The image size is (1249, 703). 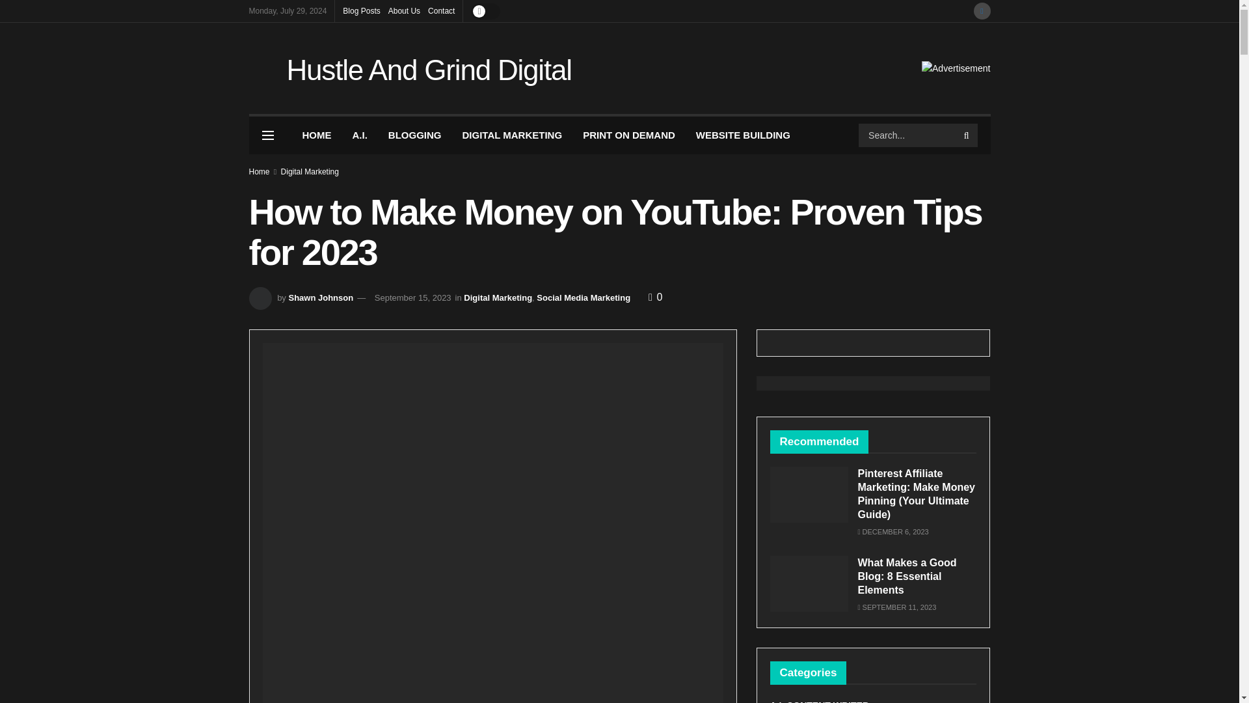 I want to click on HOME, so click(x=316, y=135).